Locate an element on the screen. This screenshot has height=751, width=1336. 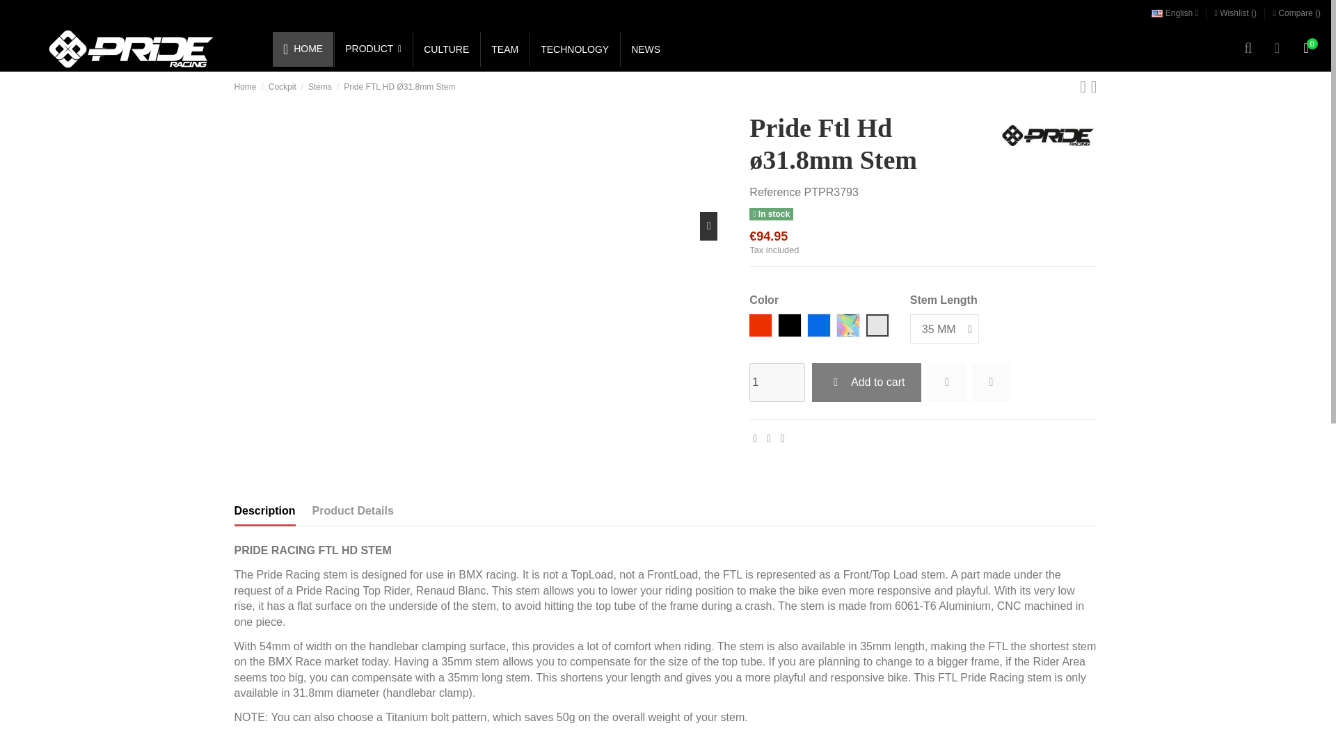
Log in to your customer account is located at coordinates (1277, 49).